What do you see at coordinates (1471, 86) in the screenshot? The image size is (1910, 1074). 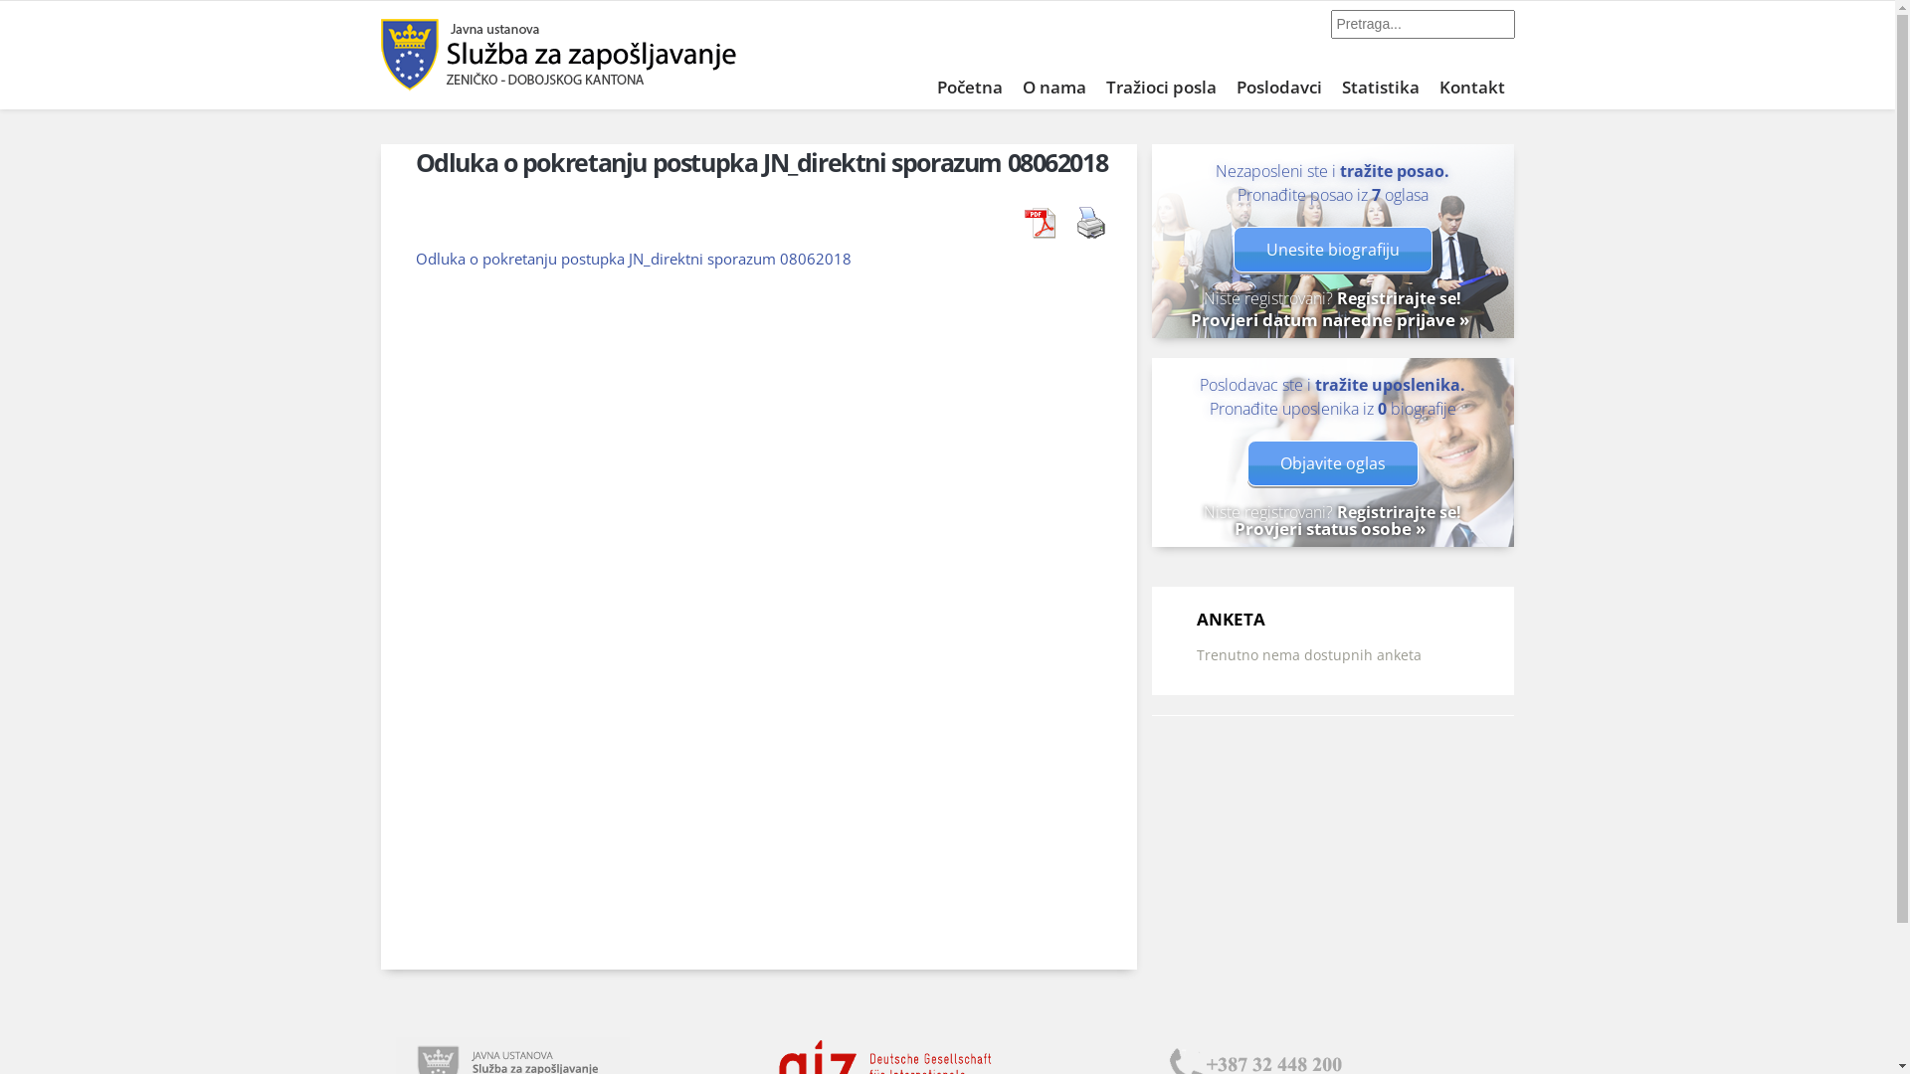 I see `Kontakt` at bounding box center [1471, 86].